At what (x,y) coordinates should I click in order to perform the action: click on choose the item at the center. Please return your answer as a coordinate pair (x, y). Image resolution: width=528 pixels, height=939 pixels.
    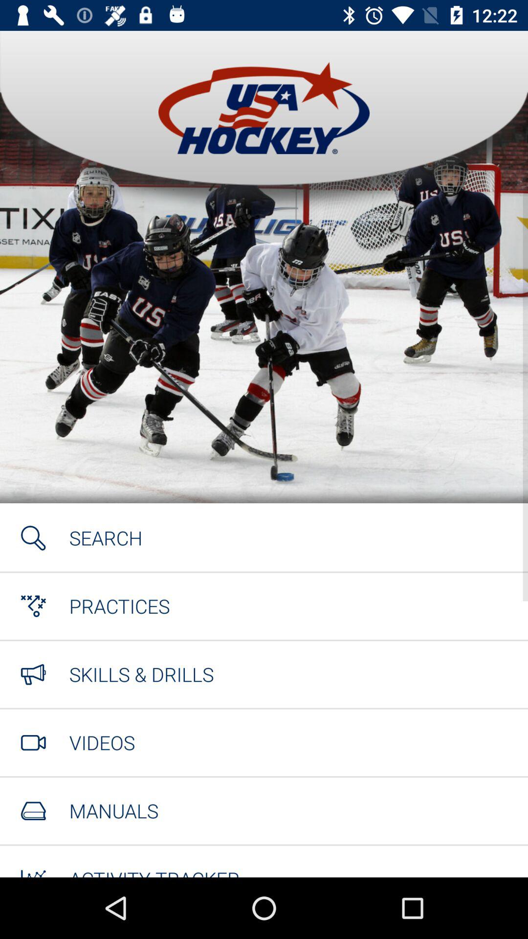
    Looking at the image, I should click on (264, 493).